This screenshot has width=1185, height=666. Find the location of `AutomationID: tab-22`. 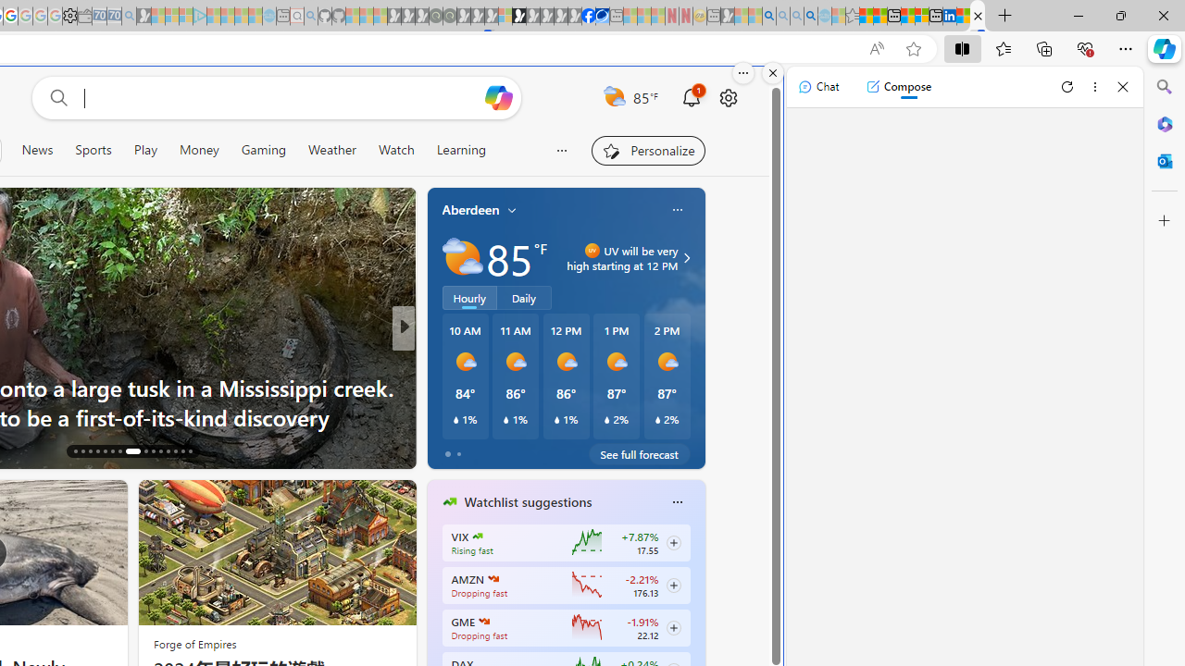

AutomationID: tab-22 is located at coordinates (120, 451).